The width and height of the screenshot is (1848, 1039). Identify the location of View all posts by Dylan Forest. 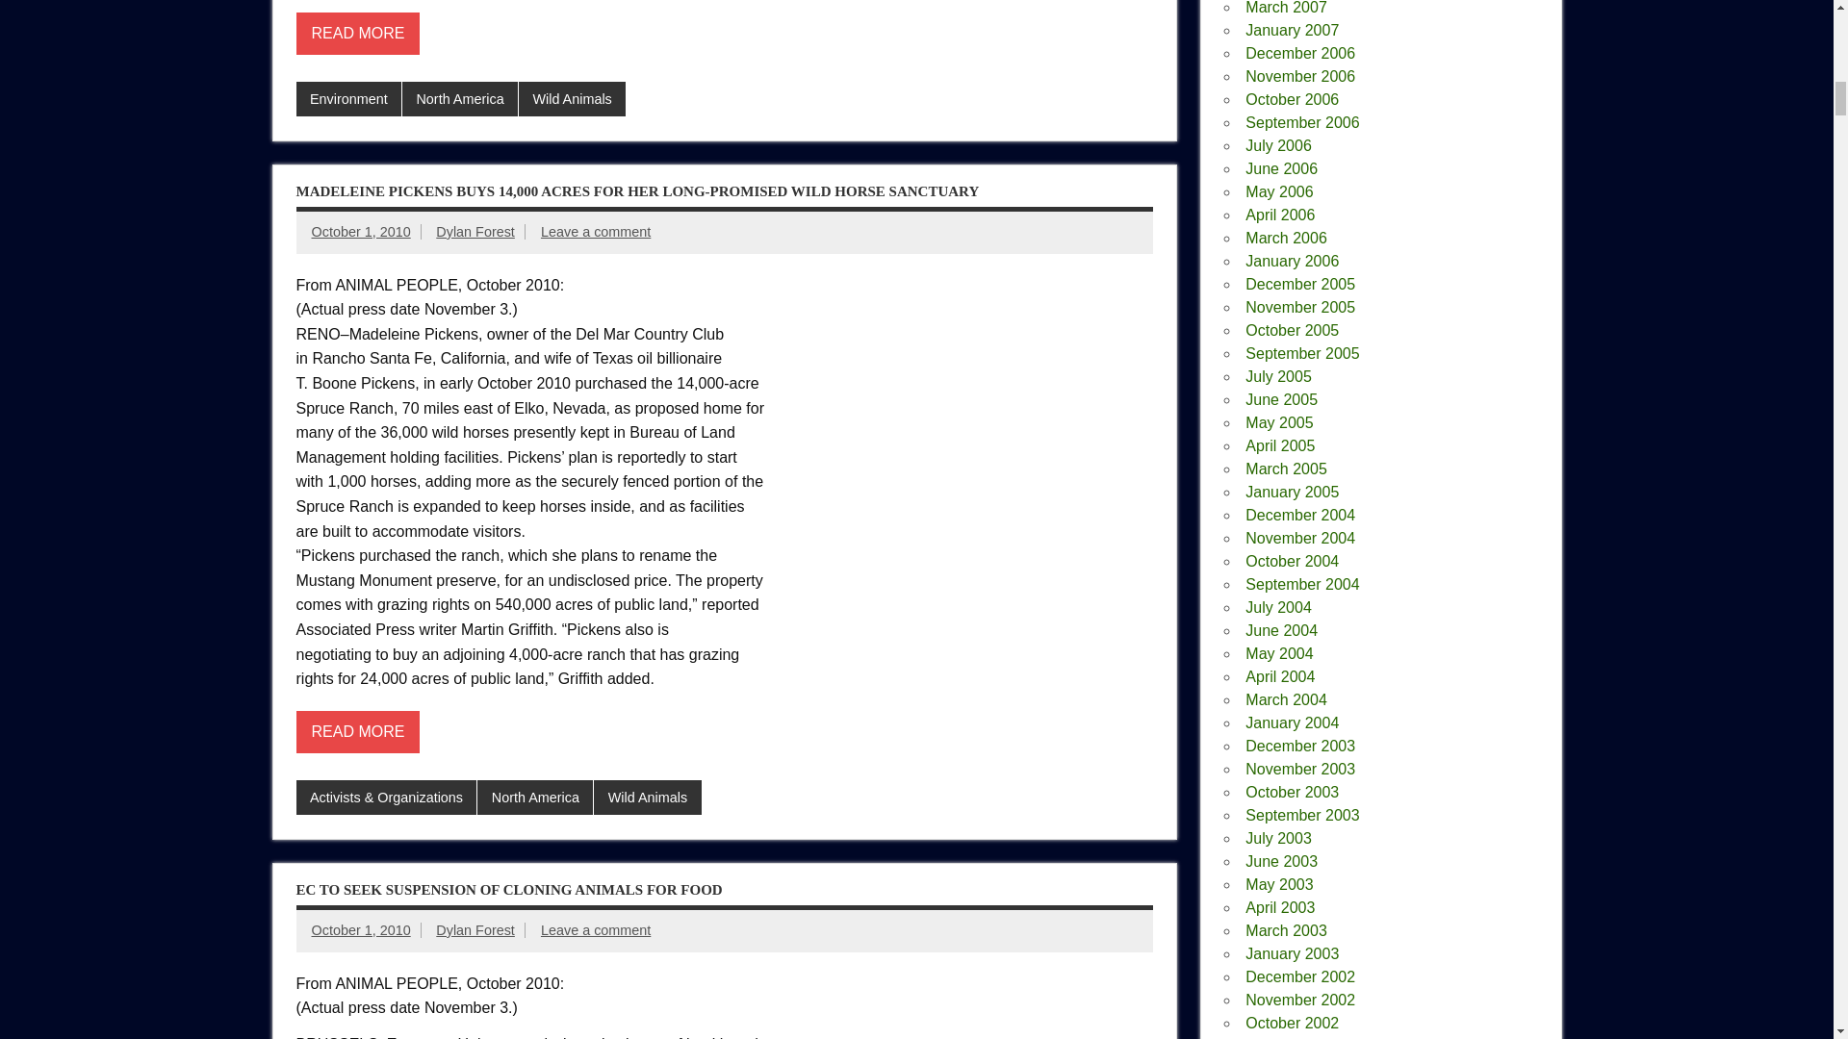
(475, 930).